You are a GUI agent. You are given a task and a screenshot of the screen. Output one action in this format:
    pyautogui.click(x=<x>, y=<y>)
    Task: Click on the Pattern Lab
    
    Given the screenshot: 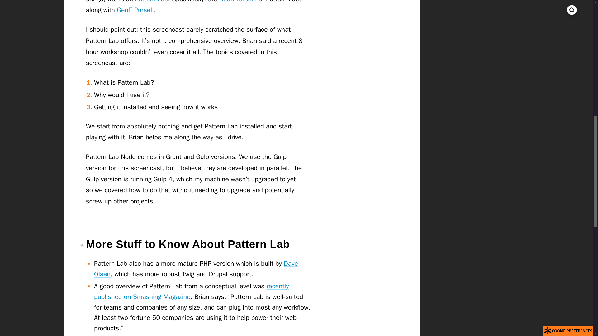 What is the action you would take?
    pyautogui.click(x=151, y=1)
    